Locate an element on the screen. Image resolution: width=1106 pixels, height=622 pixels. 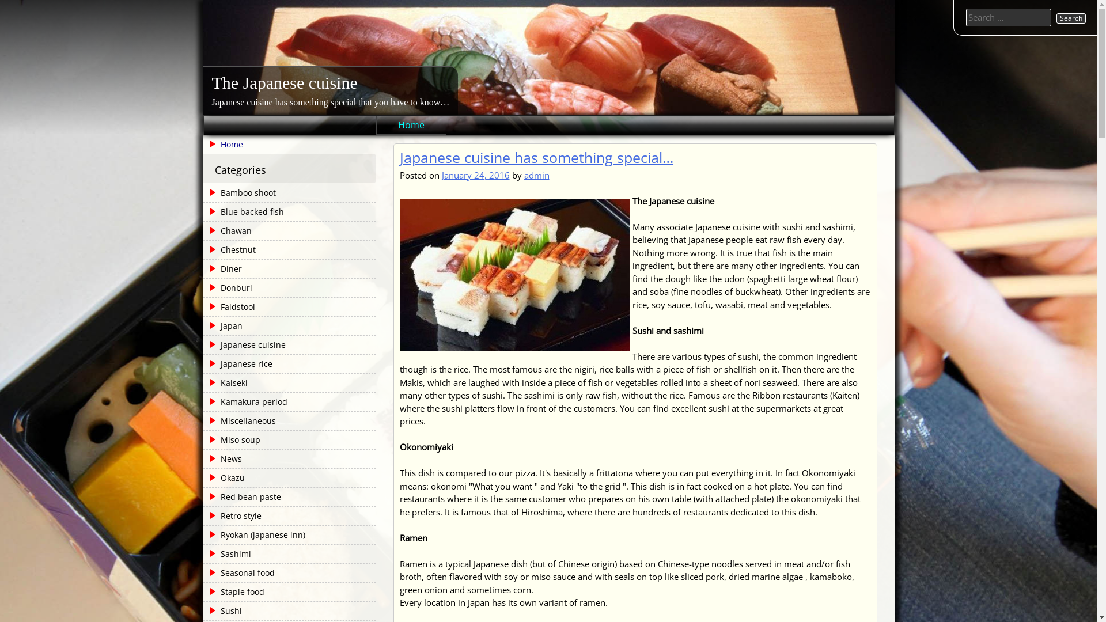
Japan is located at coordinates (224, 326).